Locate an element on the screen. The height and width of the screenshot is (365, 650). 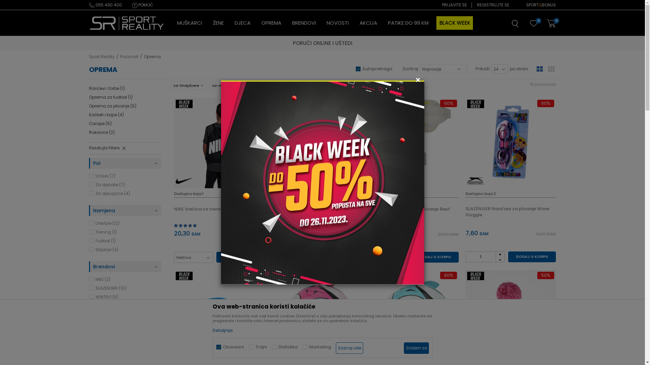
Proizvodi is located at coordinates (129, 57).